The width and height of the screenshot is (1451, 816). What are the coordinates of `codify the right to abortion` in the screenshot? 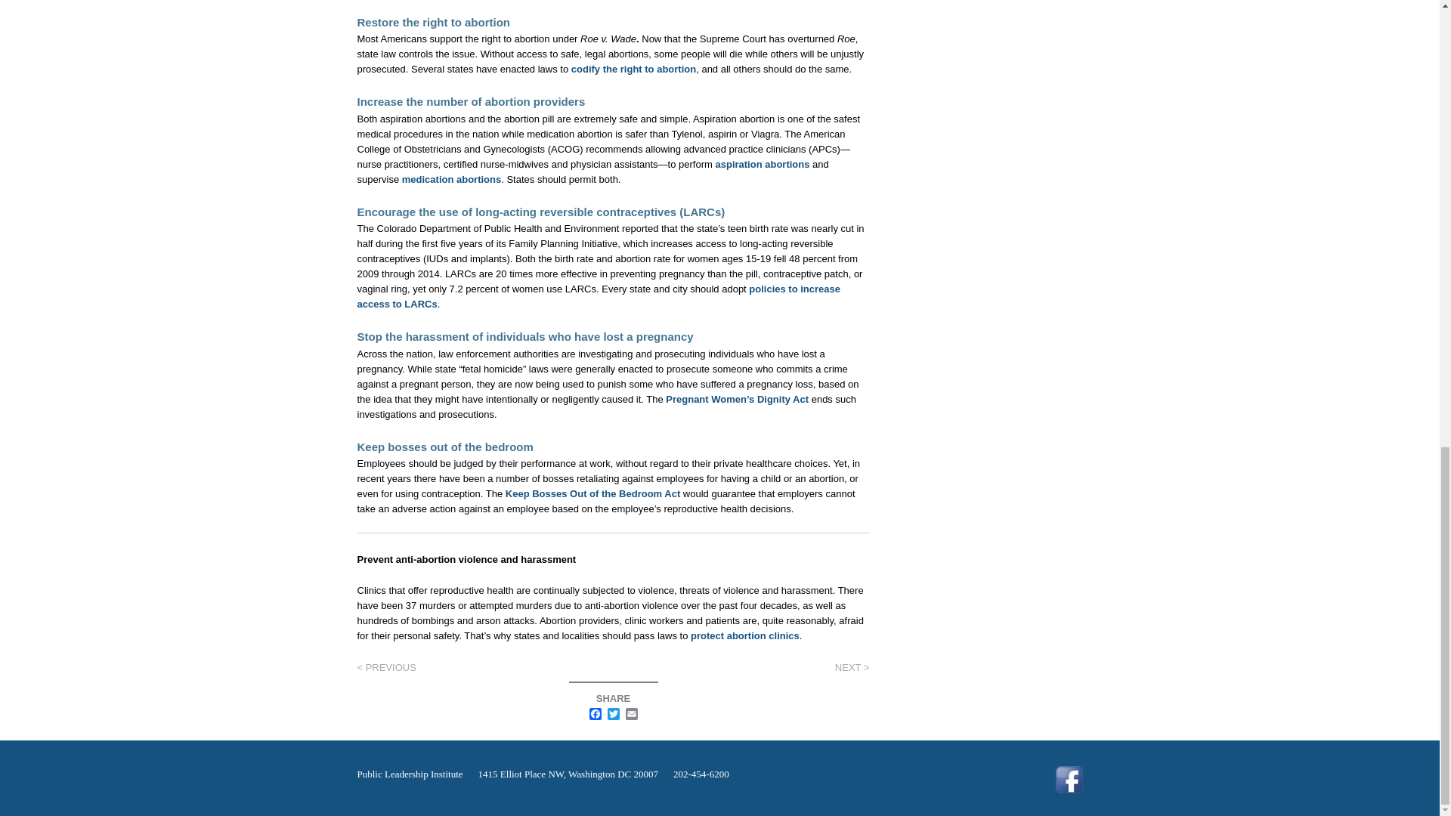 It's located at (633, 70).